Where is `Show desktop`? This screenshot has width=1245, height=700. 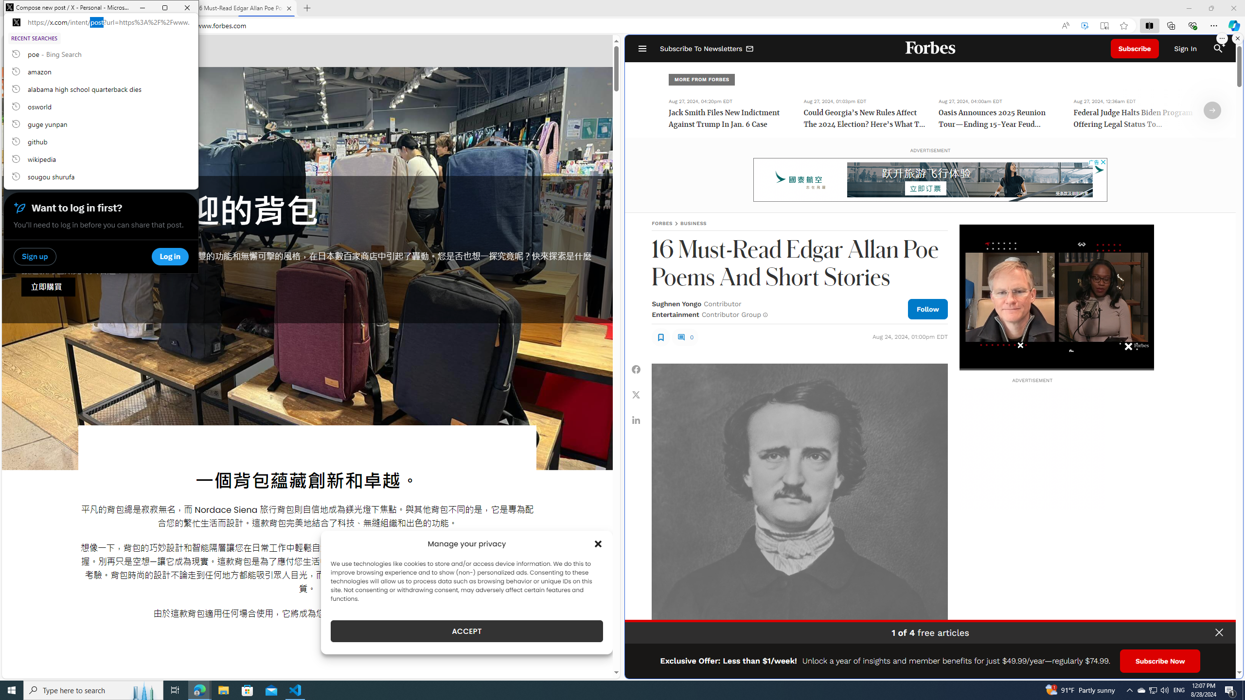 Show desktop is located at coordinates (1244, 690).